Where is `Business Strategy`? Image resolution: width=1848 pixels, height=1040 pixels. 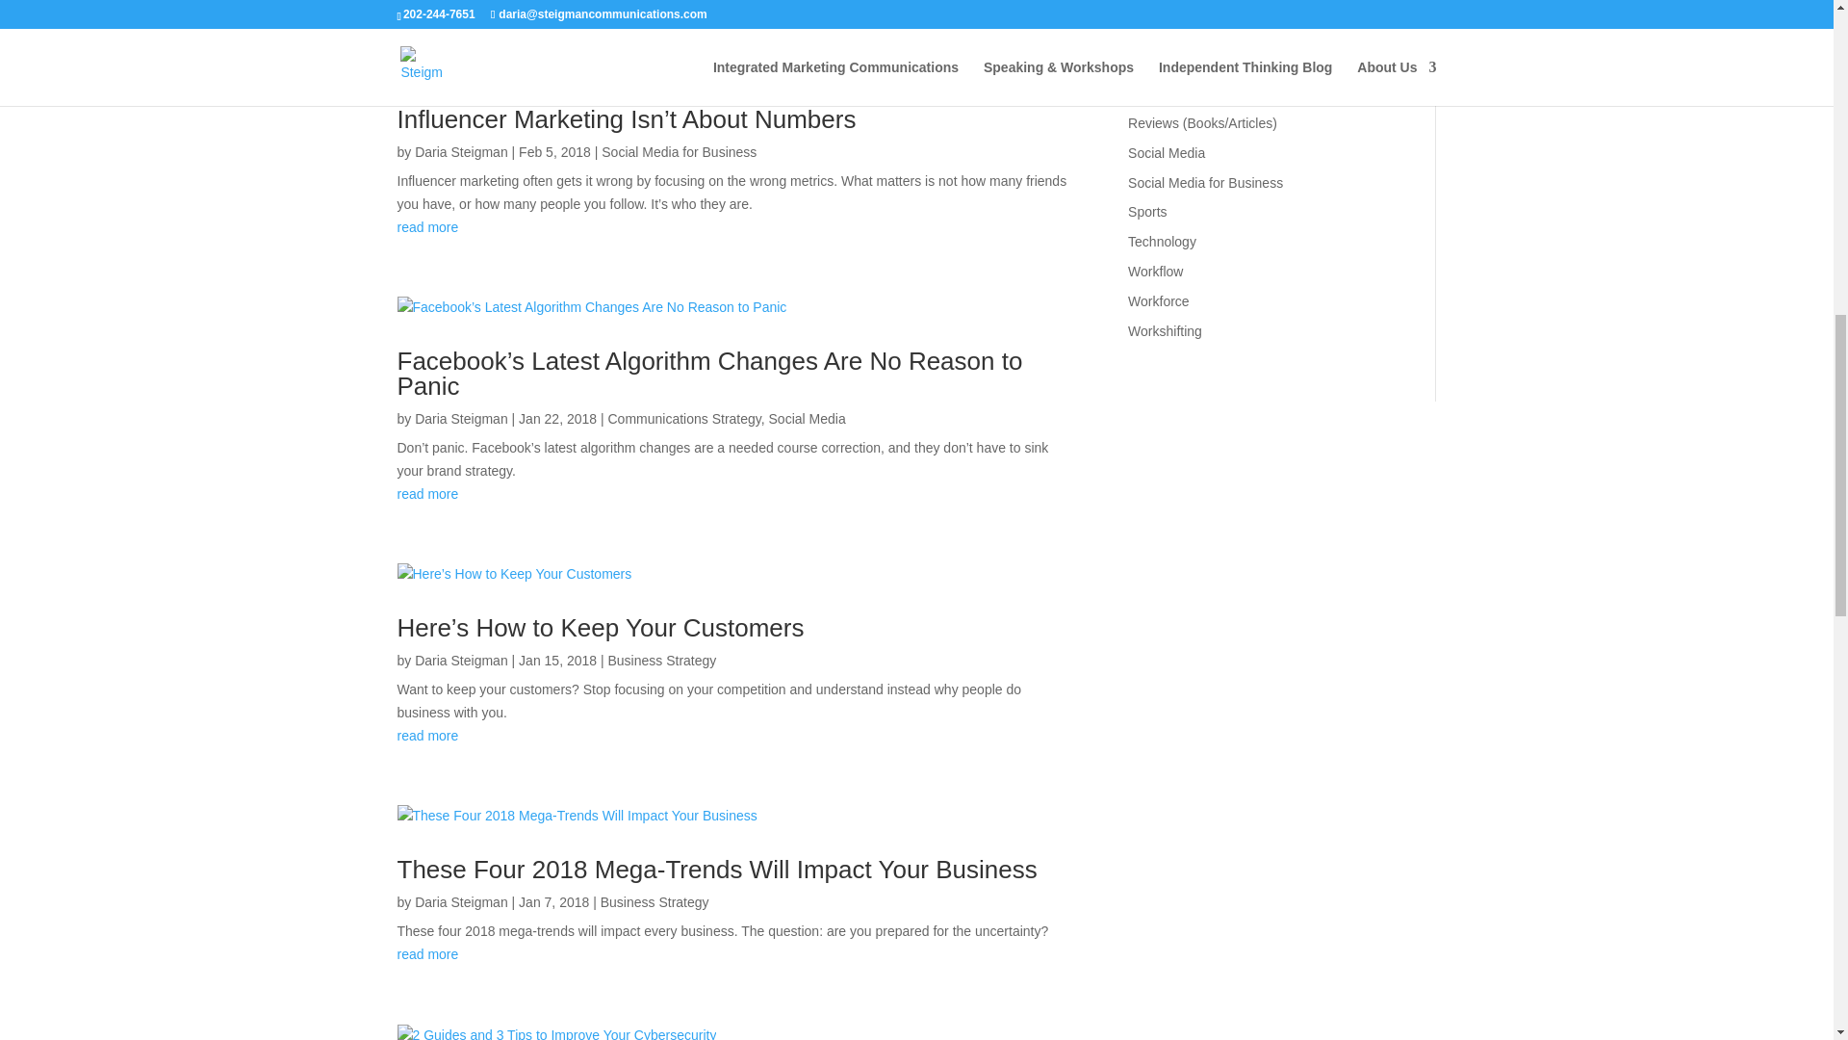
Business Strategy is located at coordinates (662, 661).